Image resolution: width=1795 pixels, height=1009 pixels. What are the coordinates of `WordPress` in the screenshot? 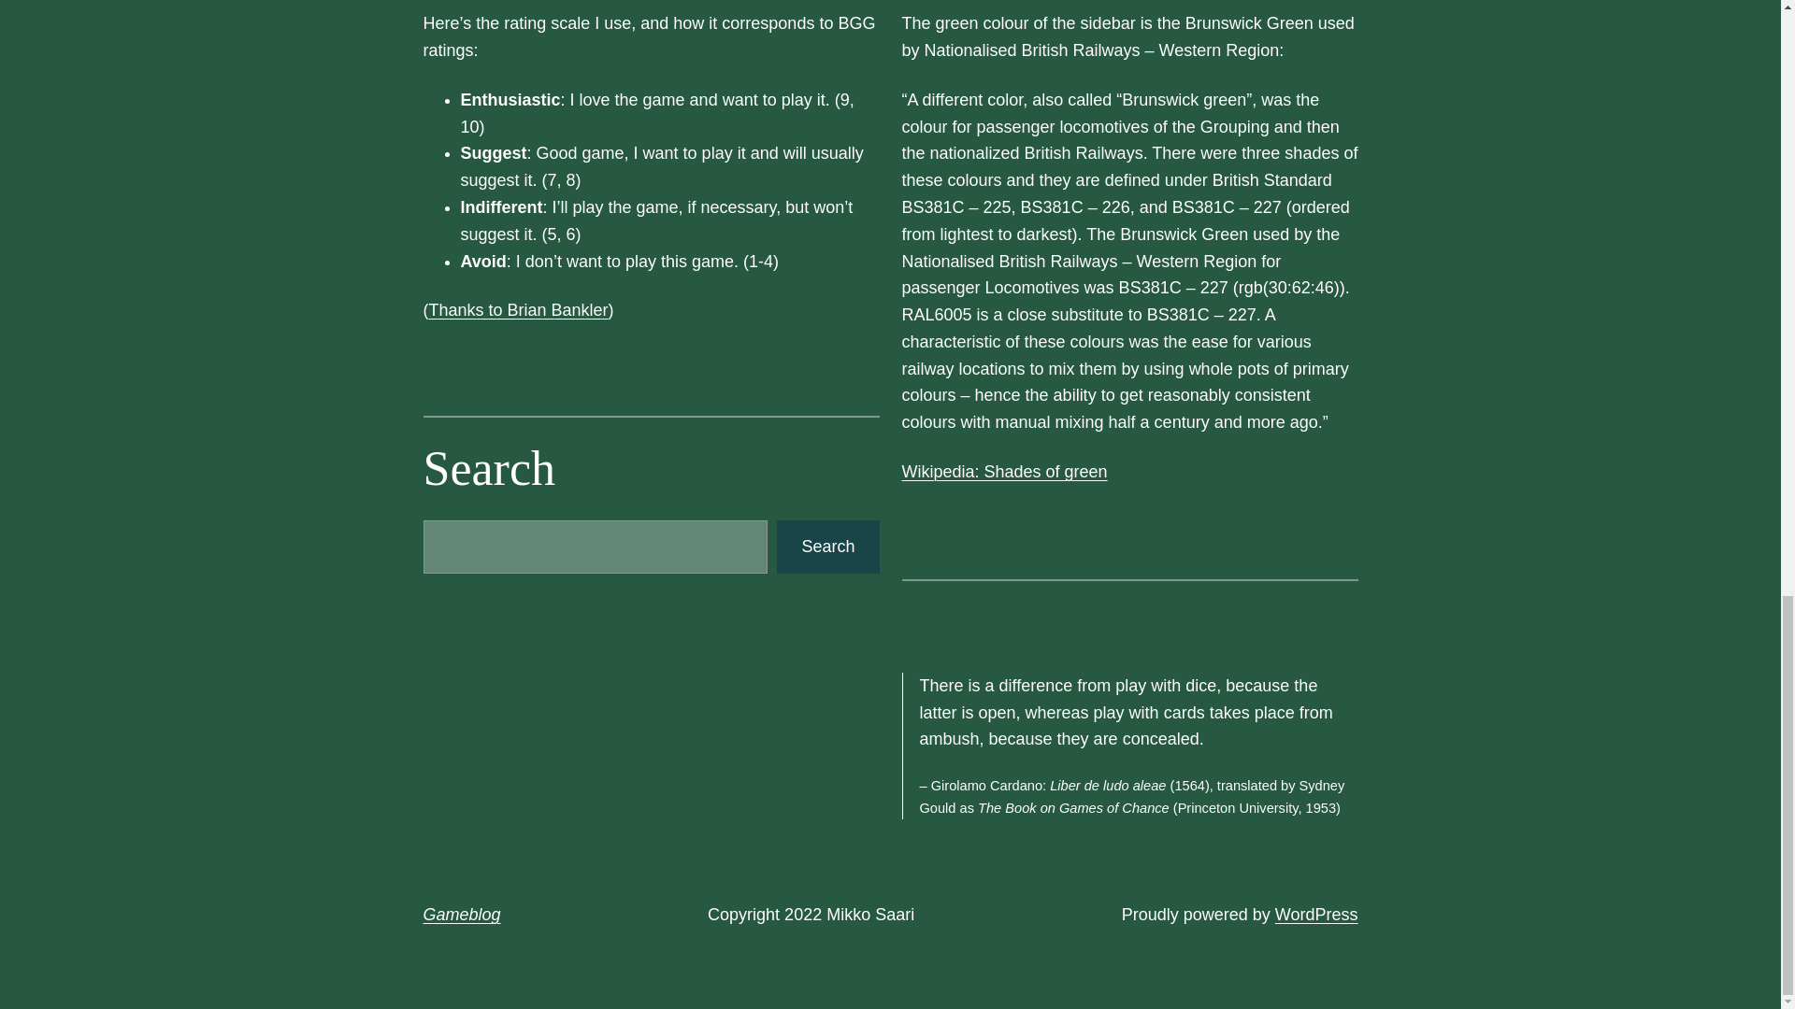 It's located at (1316, 914).